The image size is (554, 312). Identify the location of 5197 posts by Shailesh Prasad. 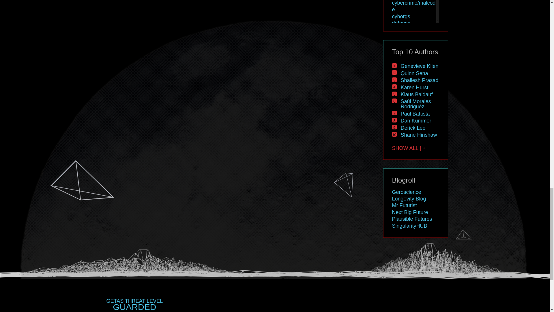
(419, 80).